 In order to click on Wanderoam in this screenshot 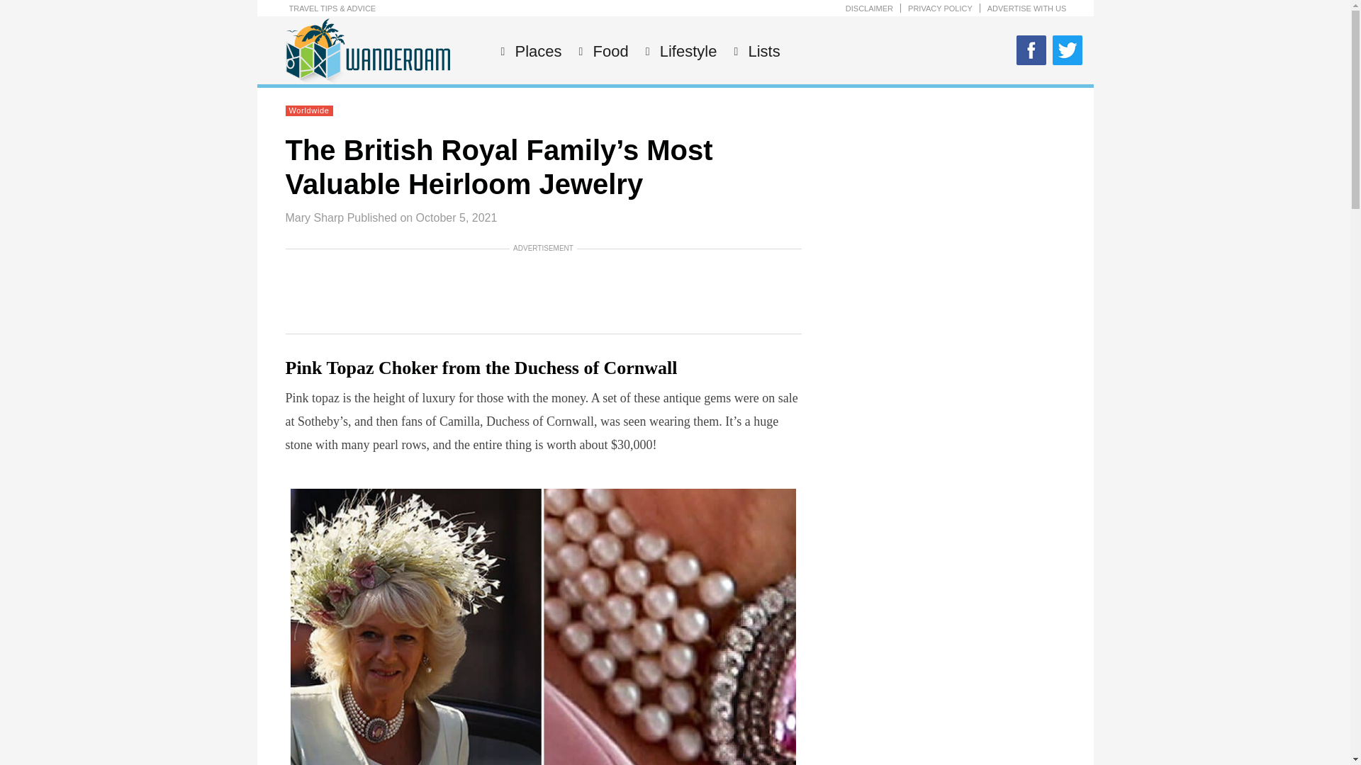, I will do `click(366, 81)`.